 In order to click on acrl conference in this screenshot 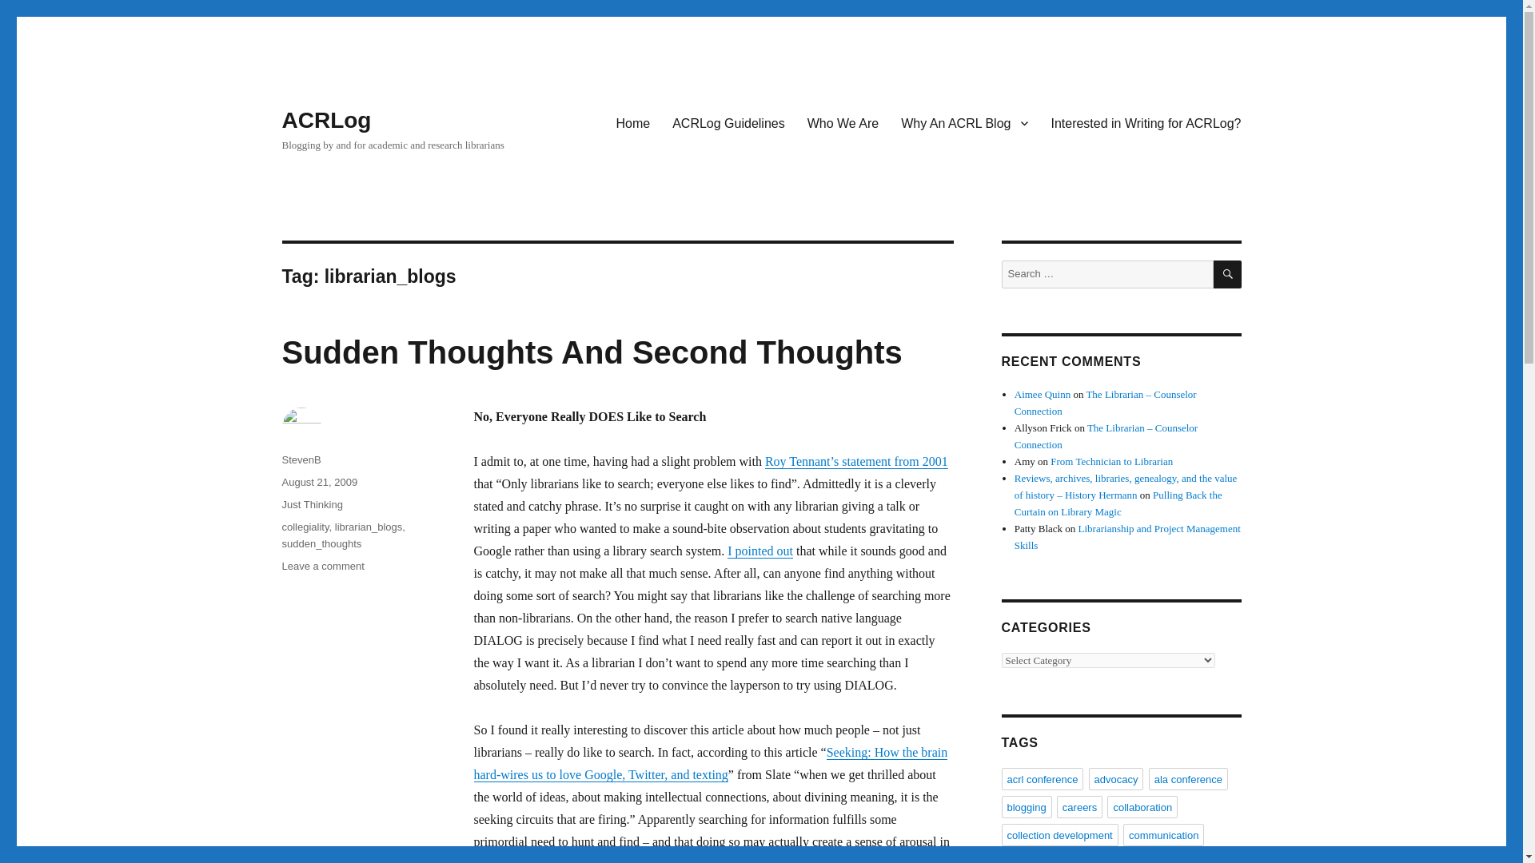, I will do `click(326, 120)`.